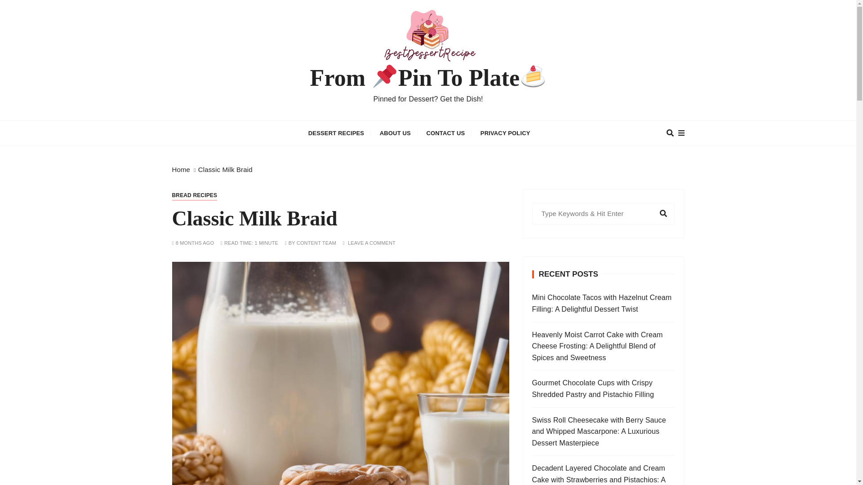 The width and height of the screenshot is (863, 485). I want to click on LEAVE A COMMENT, so click(371, 242).